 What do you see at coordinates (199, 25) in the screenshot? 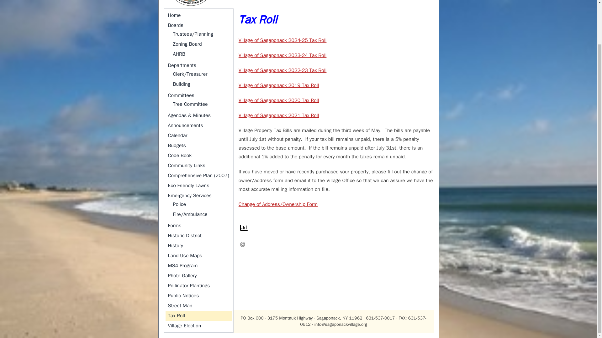
I see `Boards` at bounding box center [199, 25].